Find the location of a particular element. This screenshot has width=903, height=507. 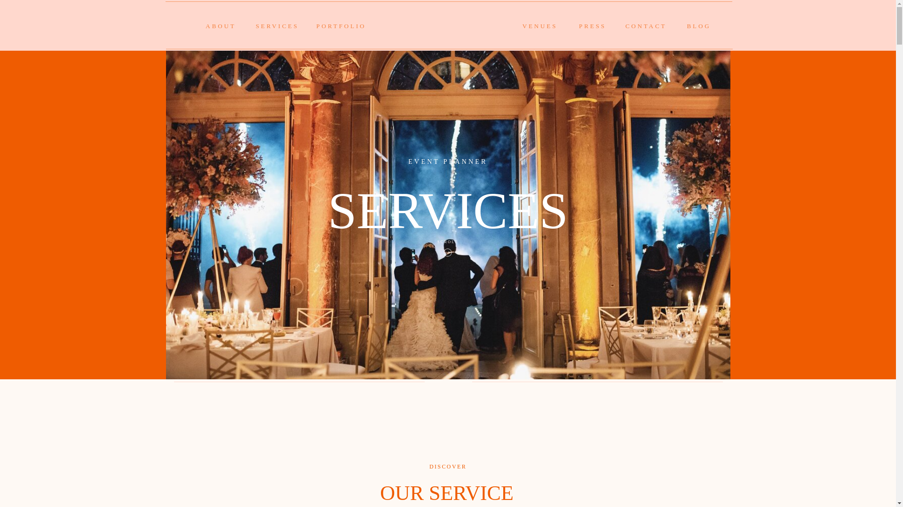

PRESS is located at coordinates (592, 27).